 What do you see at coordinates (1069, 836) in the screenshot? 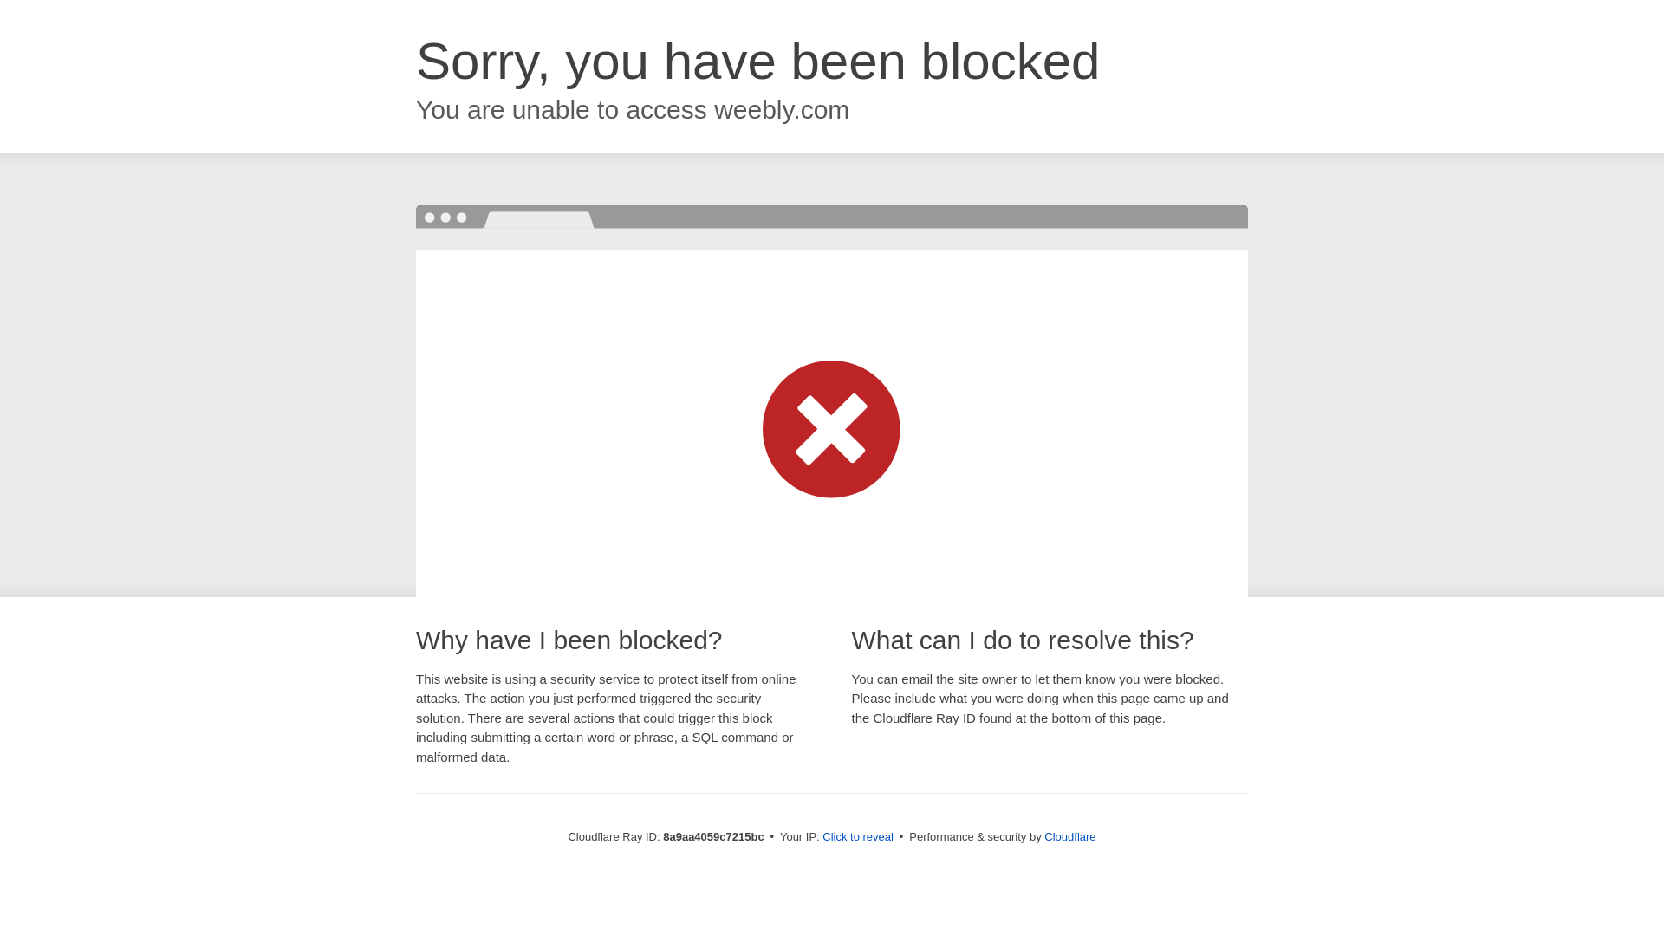
I see `Cloudflare` at bounding box center [1069, 836].